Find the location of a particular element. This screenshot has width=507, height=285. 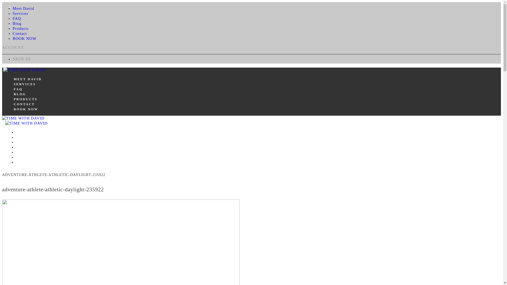

CONTACT is located at coordinates (24, 104).